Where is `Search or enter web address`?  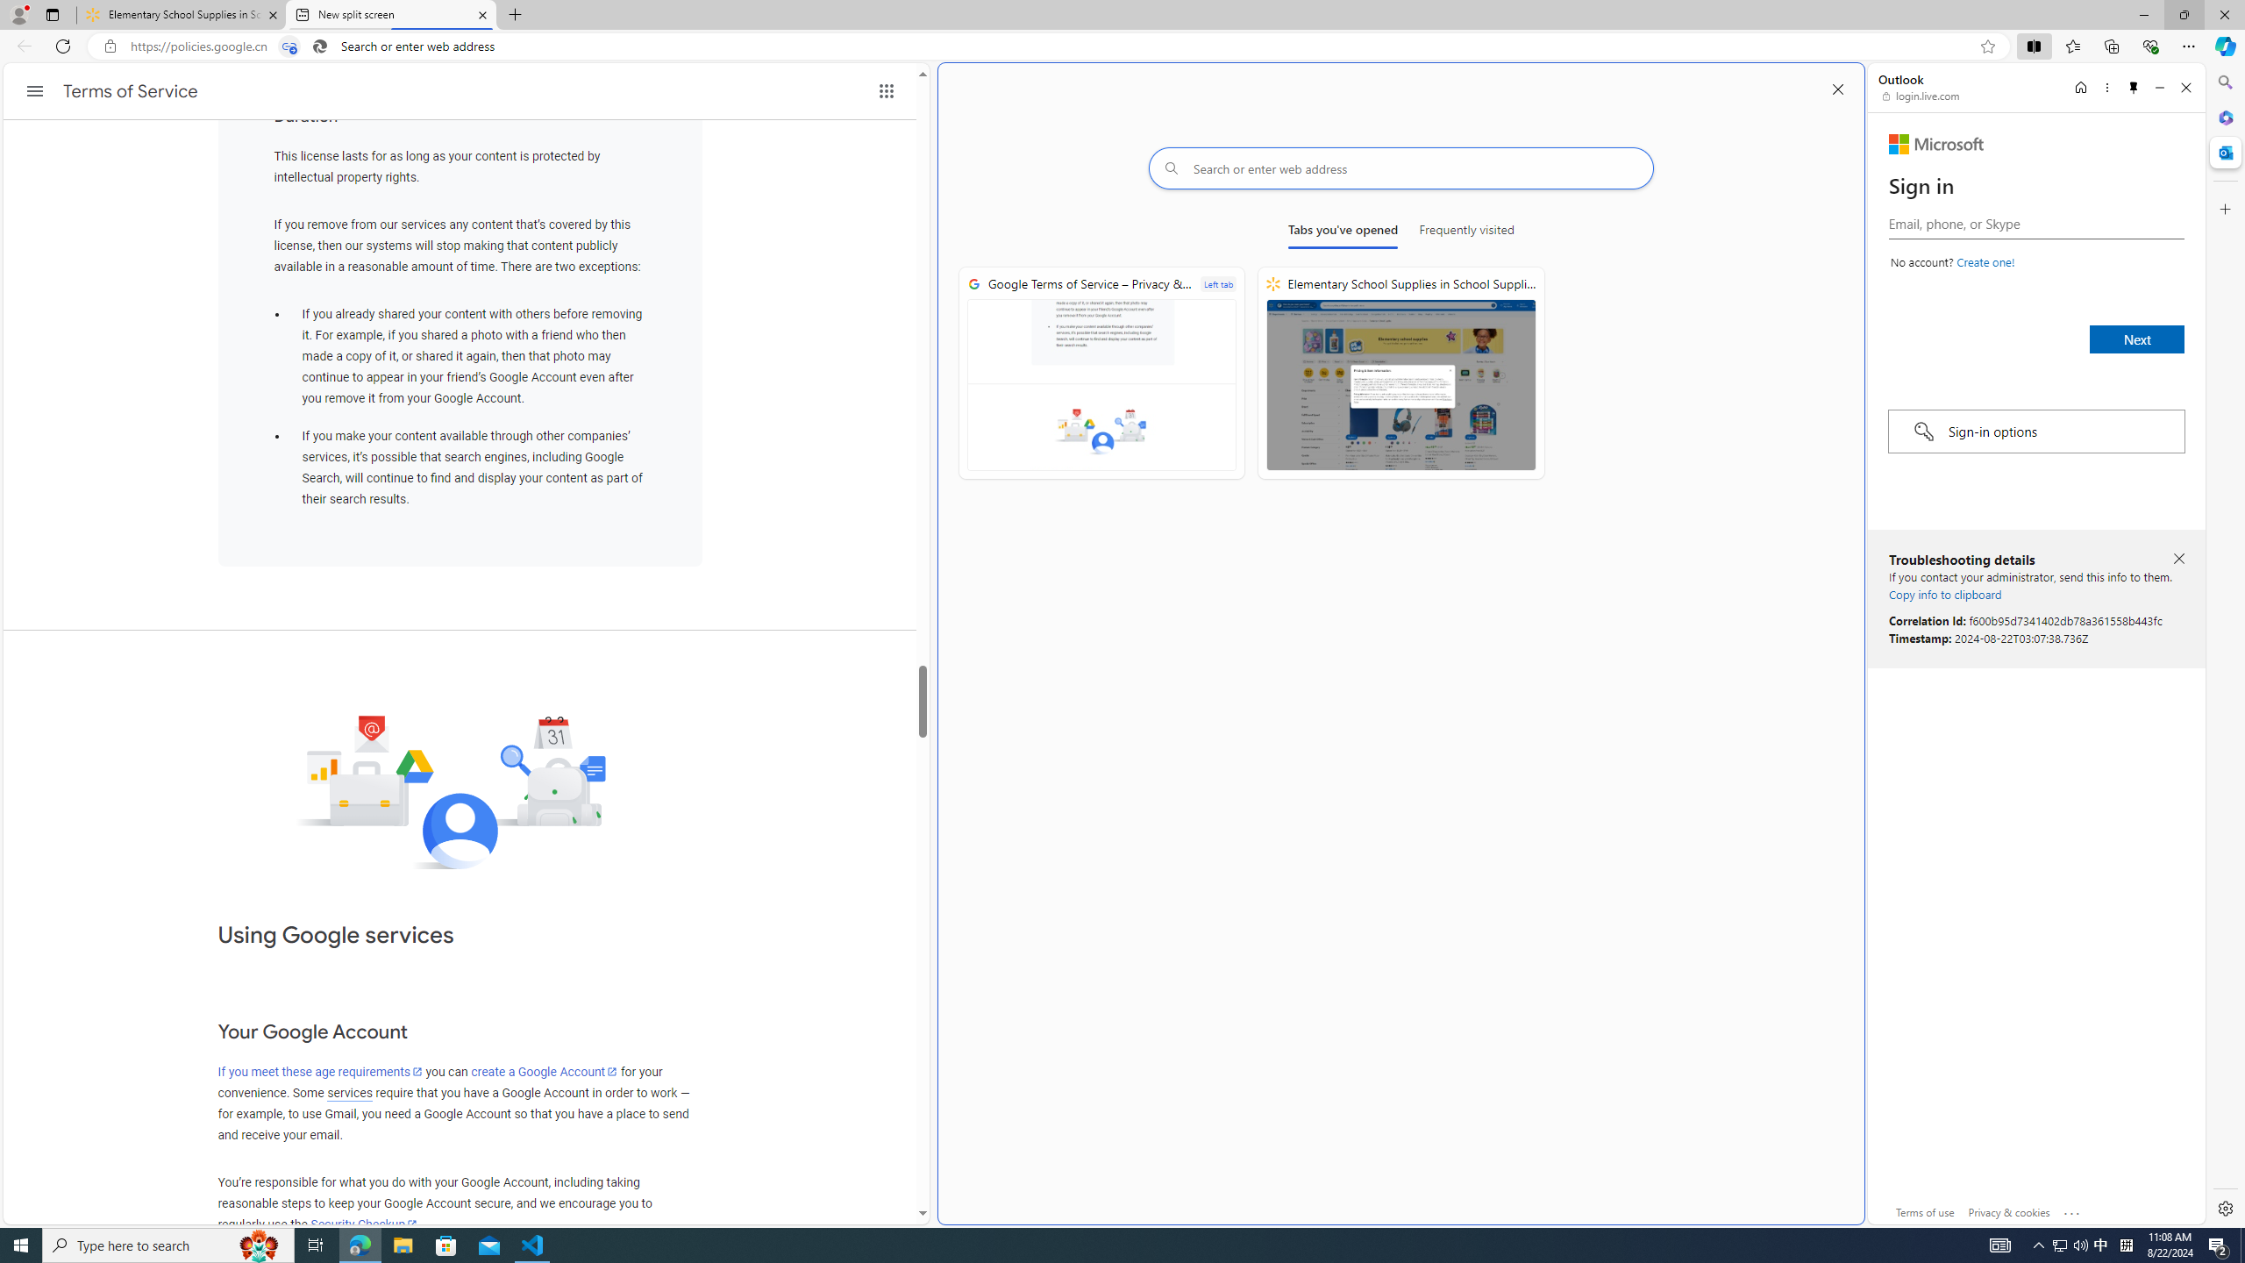
Search or enter web address is located at coordinates (1401, 168).